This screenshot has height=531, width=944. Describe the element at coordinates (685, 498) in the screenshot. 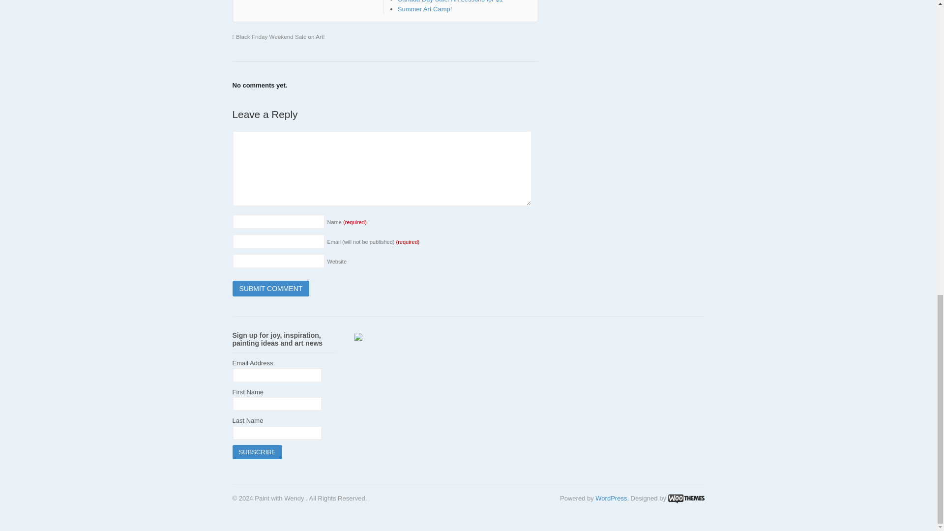

I see `WooThemes` at that location.